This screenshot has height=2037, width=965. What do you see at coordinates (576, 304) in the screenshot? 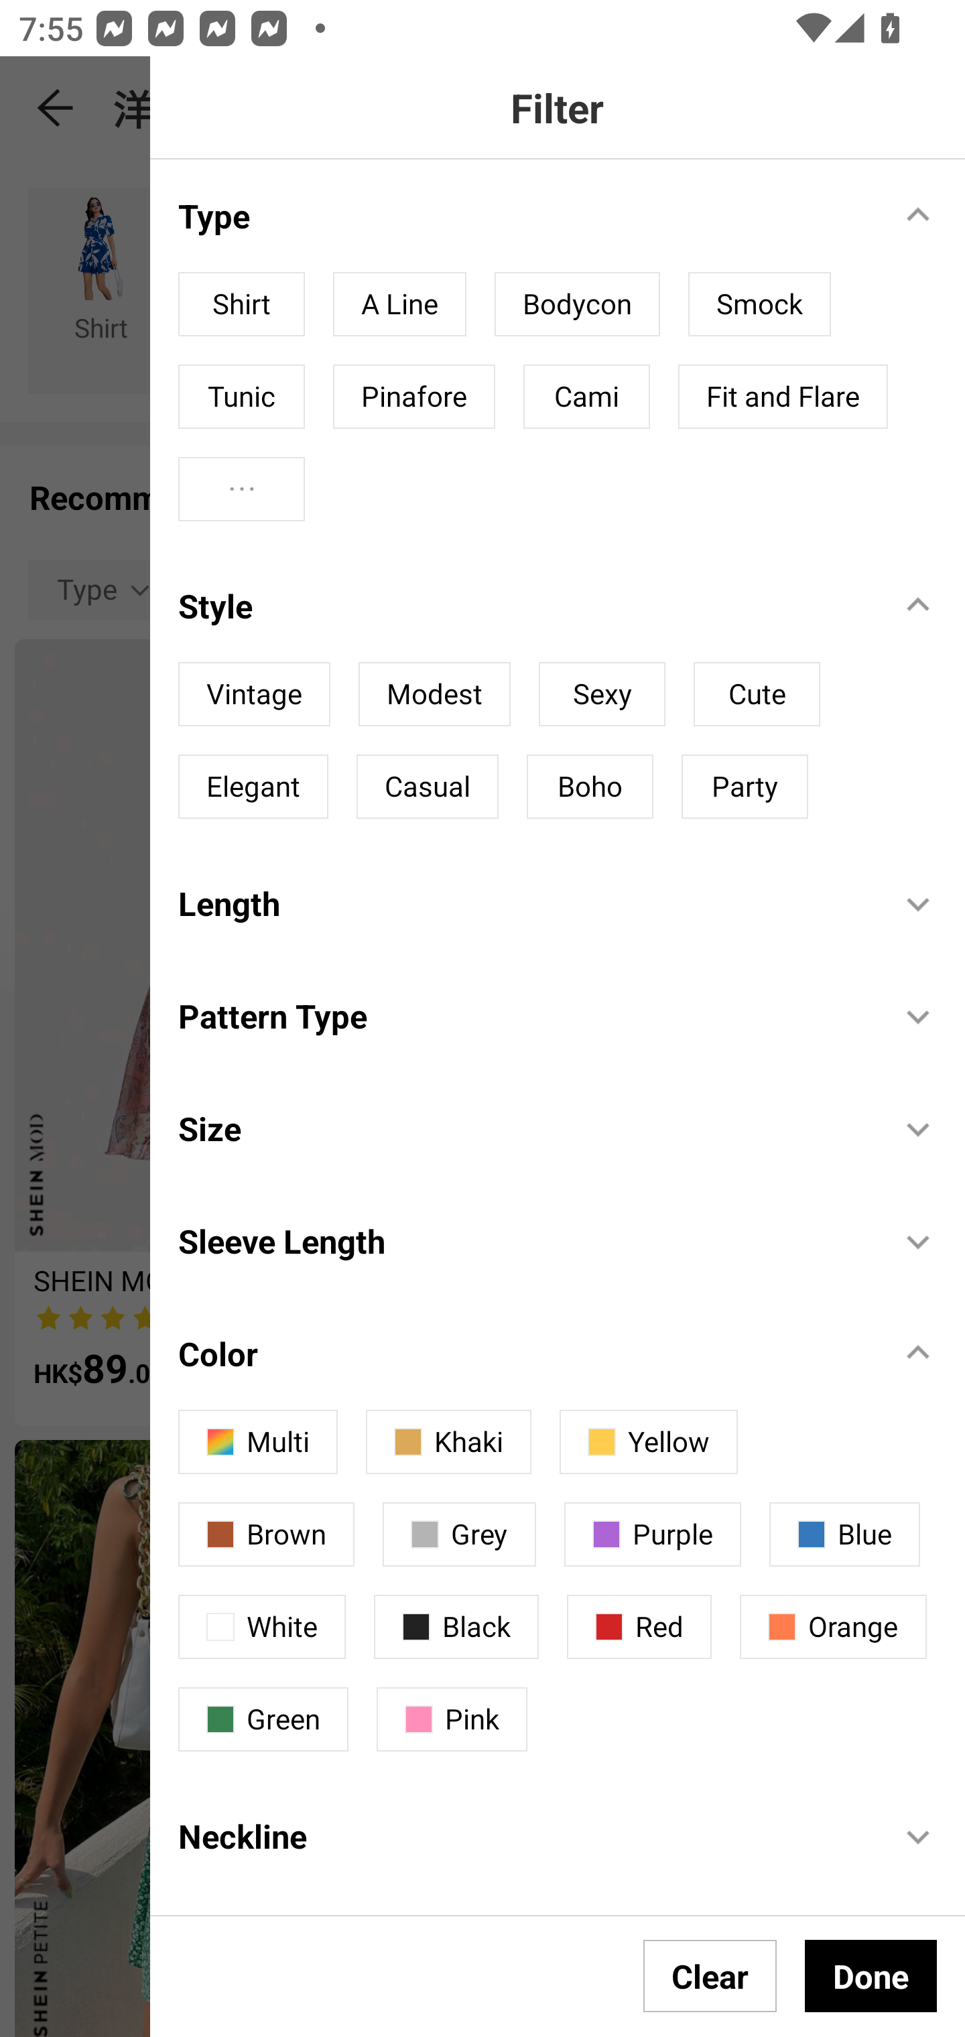
I see `Bodycon` at bounding box center [576, 304].